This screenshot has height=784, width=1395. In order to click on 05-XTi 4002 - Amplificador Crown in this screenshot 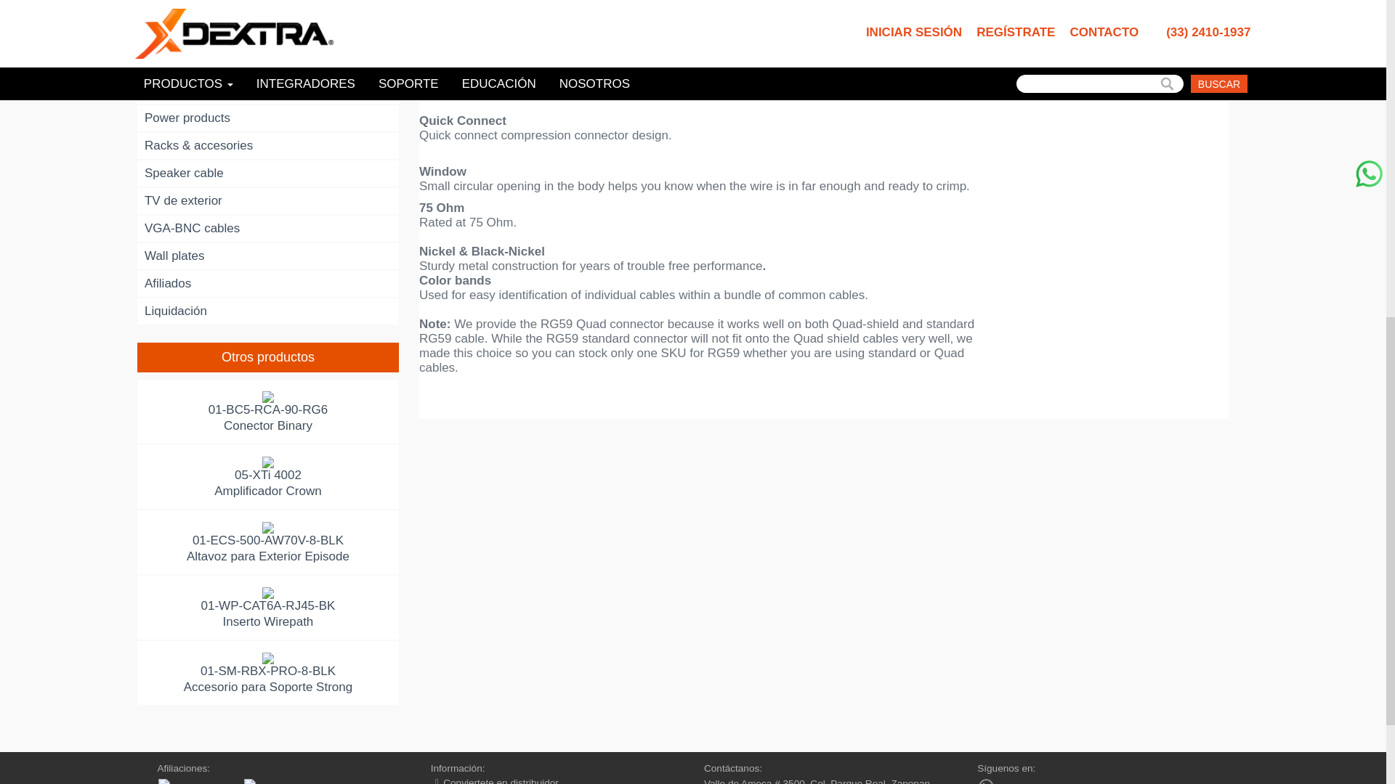, I will do `click(268, 478)`.